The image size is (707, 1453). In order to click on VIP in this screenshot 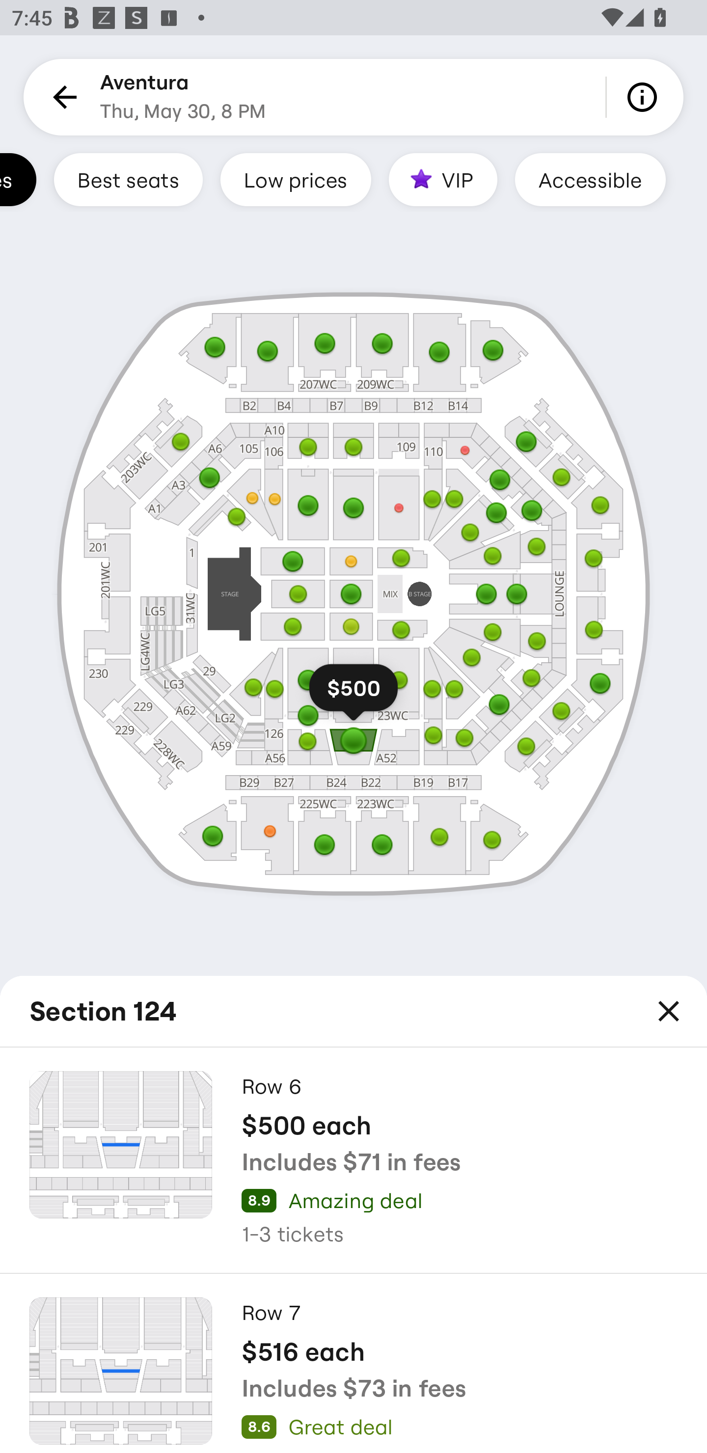, I will do `click(443, 179)`.